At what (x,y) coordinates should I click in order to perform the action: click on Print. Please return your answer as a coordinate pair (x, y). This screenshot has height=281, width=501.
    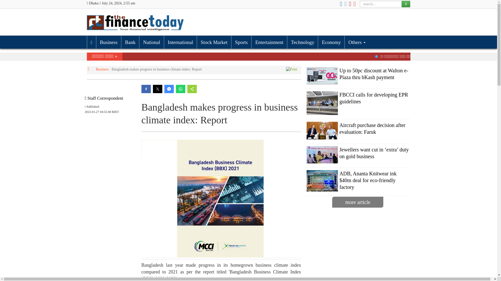
    Looking at the image, I should click on (291, 69).